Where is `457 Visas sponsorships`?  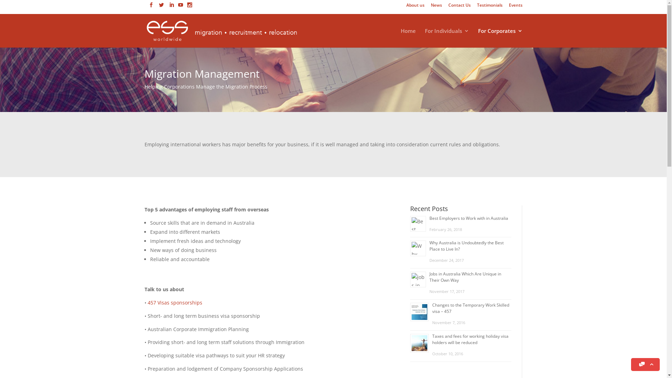 457 Visas sponsorships is located at coordinates (175, 302).